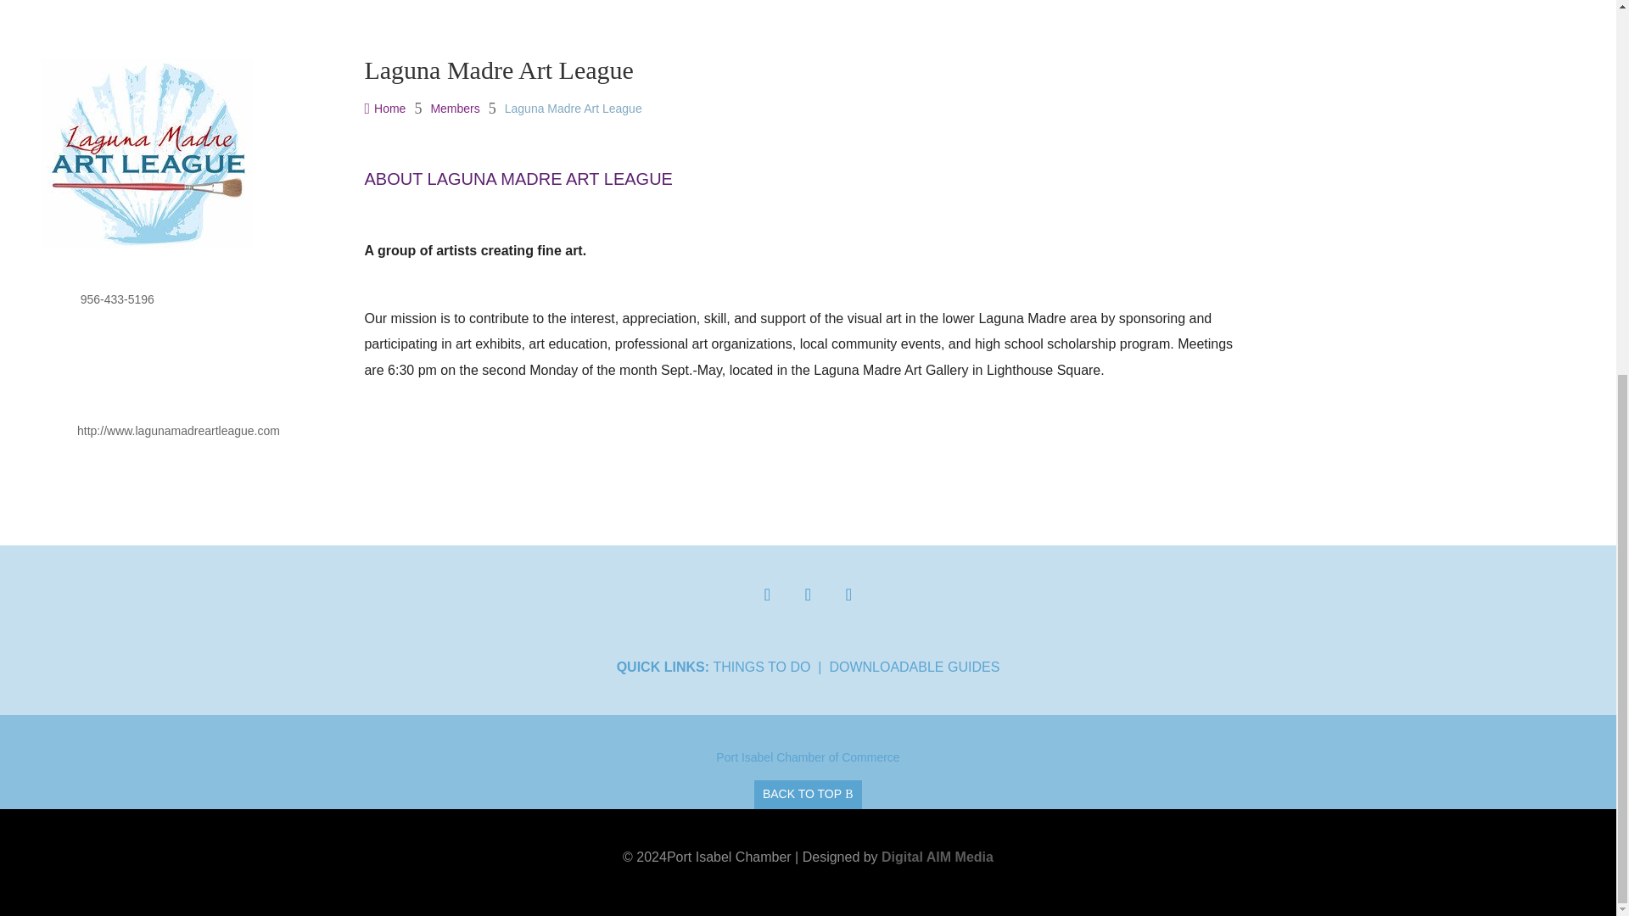 The height and width of the screenshot is (916, 1629). Describe the element at coordinates (848, 595) in the screenshot. I see `Follow on Instagram` at that location.